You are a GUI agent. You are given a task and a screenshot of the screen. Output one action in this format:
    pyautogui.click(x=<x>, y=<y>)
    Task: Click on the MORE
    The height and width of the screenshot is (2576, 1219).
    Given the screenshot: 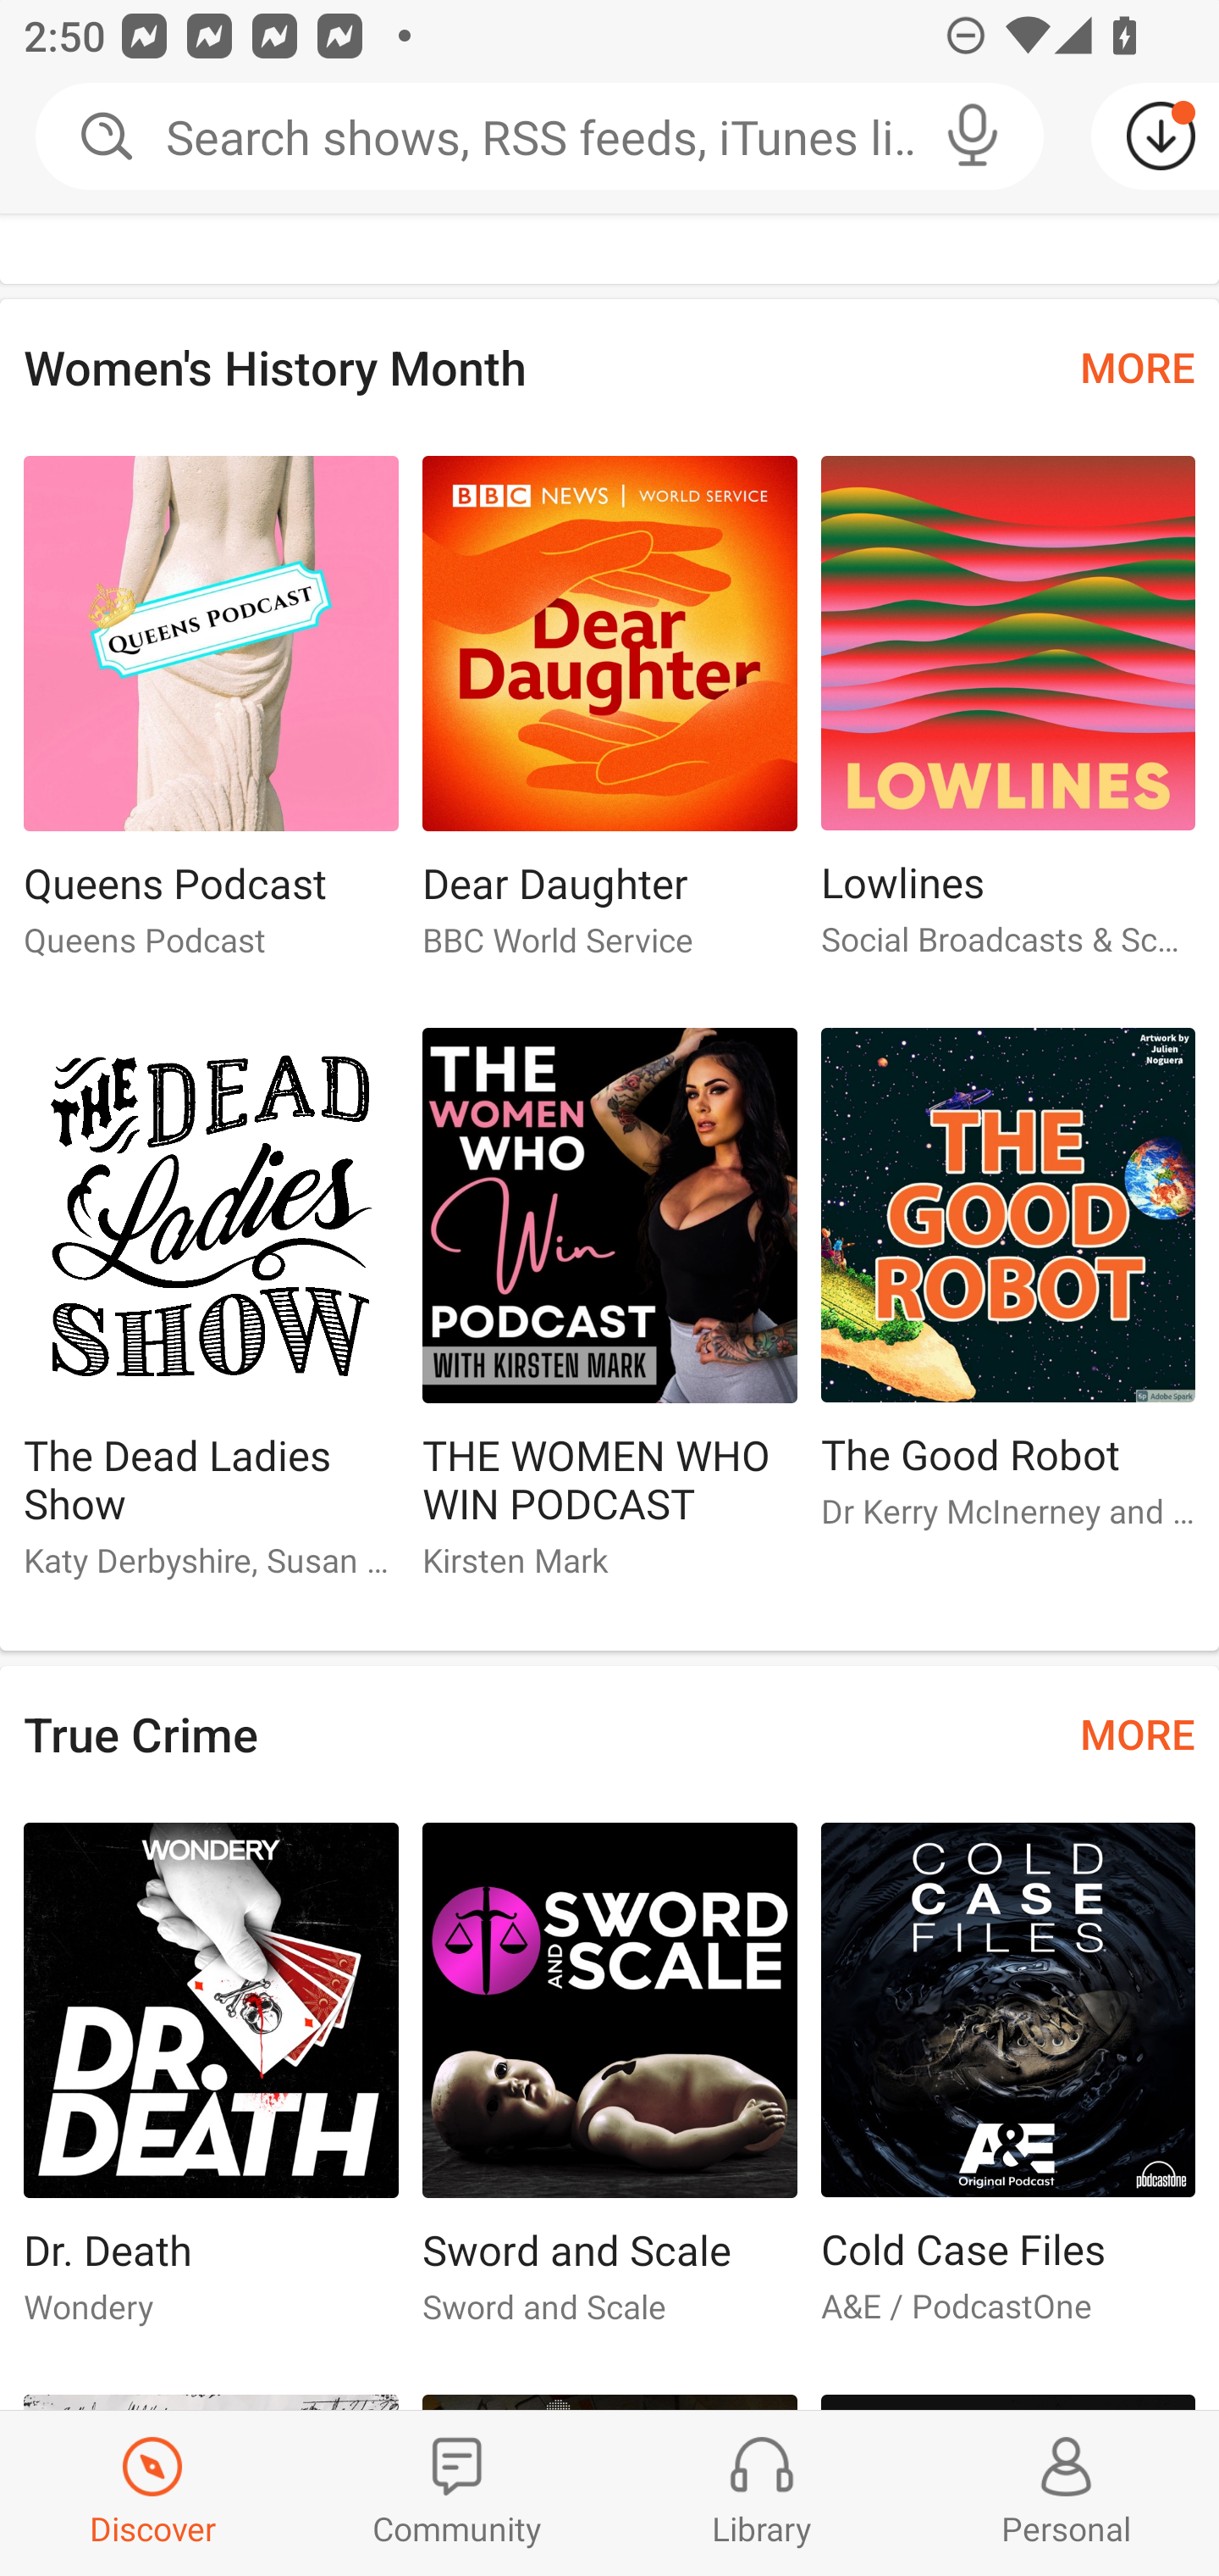 What is the action you would take?
    pyautogui.click(x=1138, y=365)
    